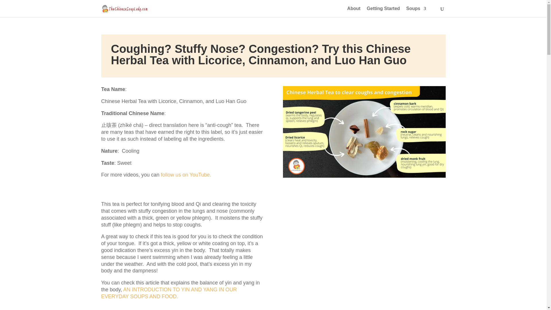  I want to click on follow us on YouTube., so click(186, 175).